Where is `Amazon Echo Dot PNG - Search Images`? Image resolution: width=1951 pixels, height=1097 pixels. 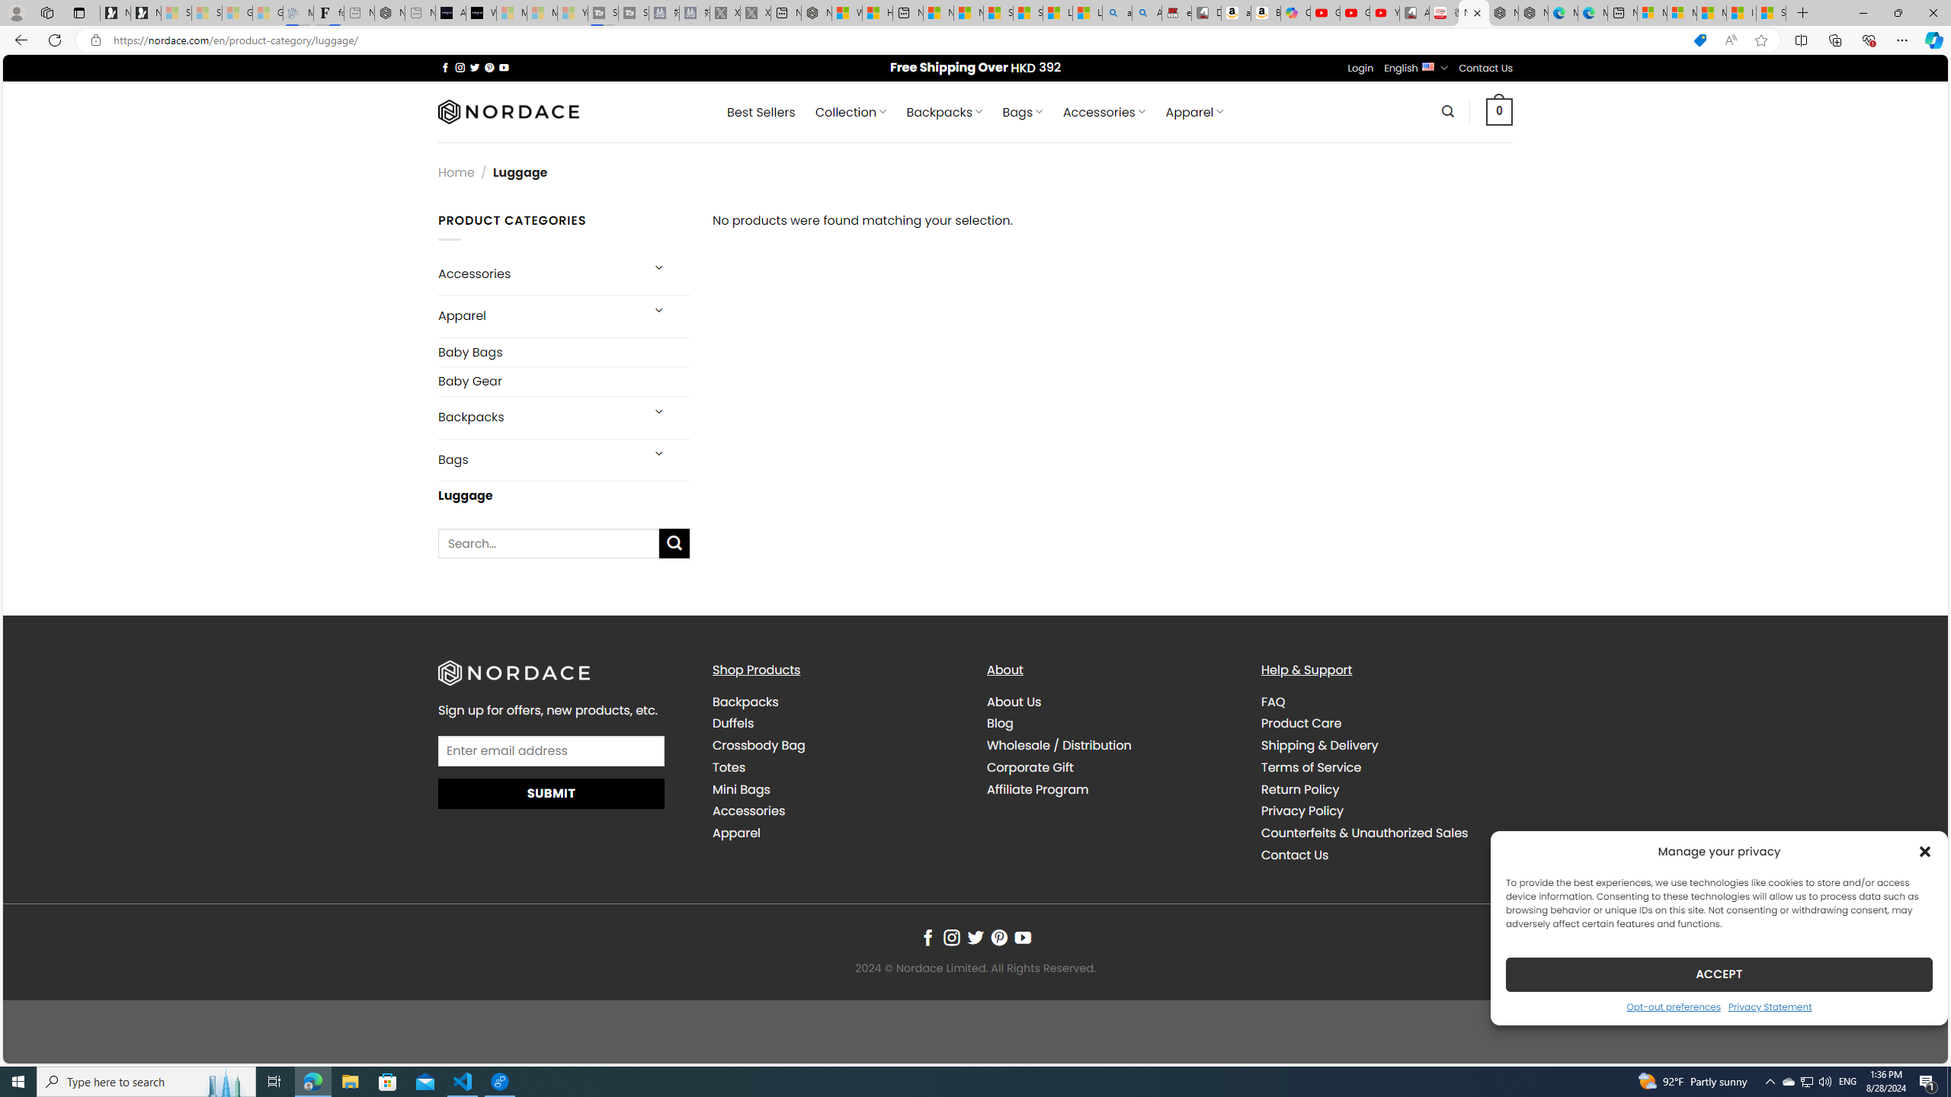
Amazon Echo Dot PNG - Search Images is located at coordinates (1147, 13).